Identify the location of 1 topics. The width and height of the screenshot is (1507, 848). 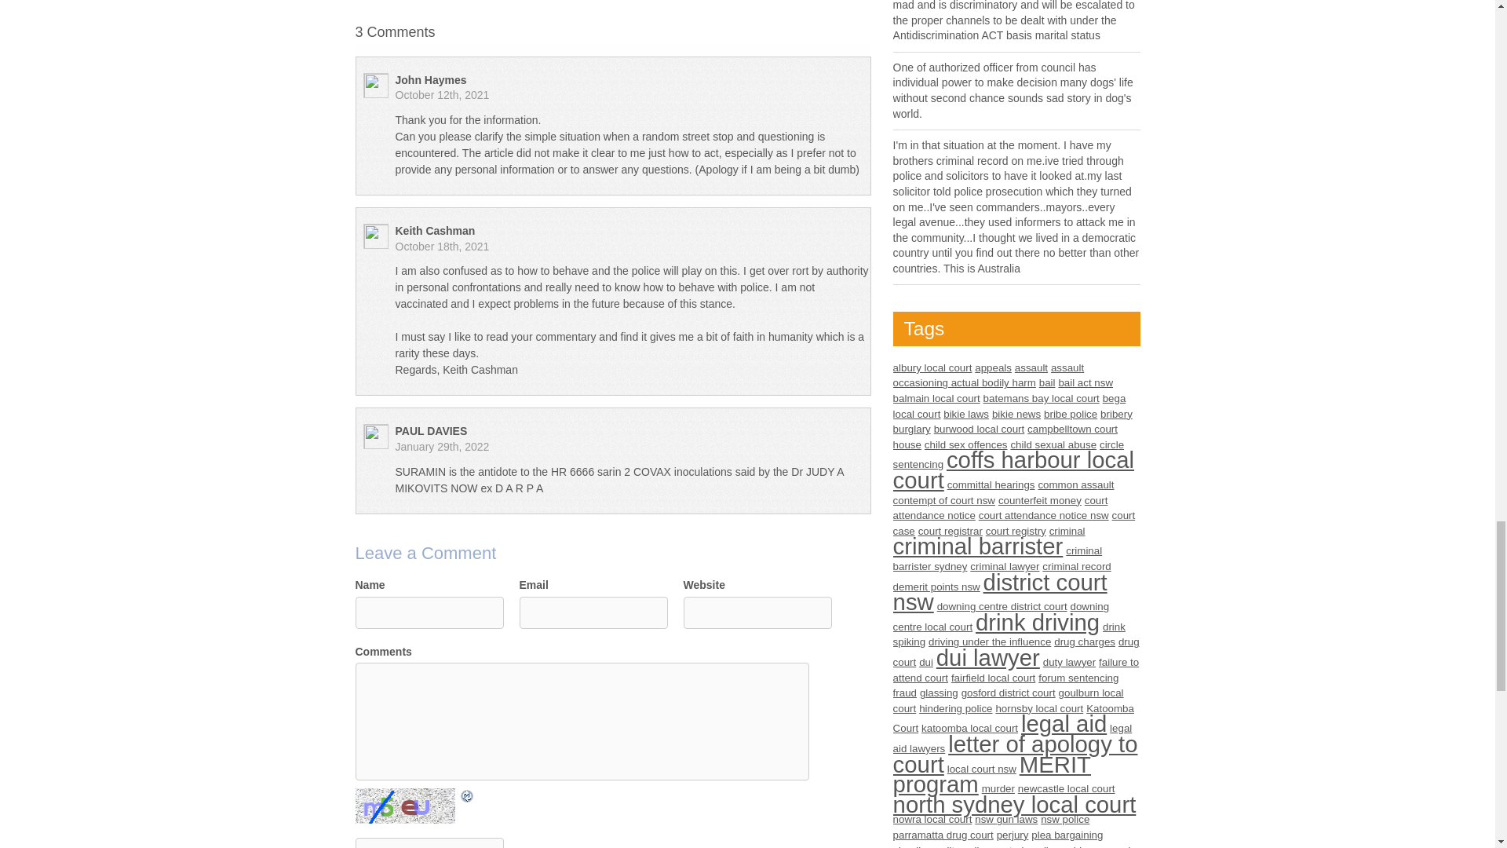
(965, 413).